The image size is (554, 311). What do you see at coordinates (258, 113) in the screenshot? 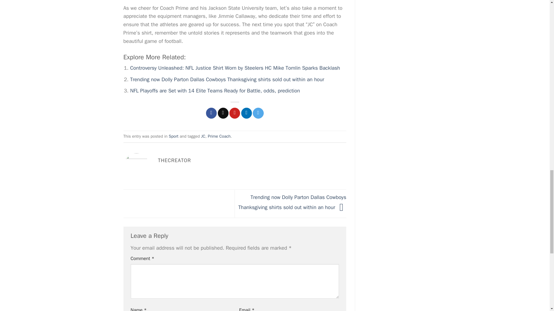
I see `Share on Telegram` at bounding box center [258, 113].